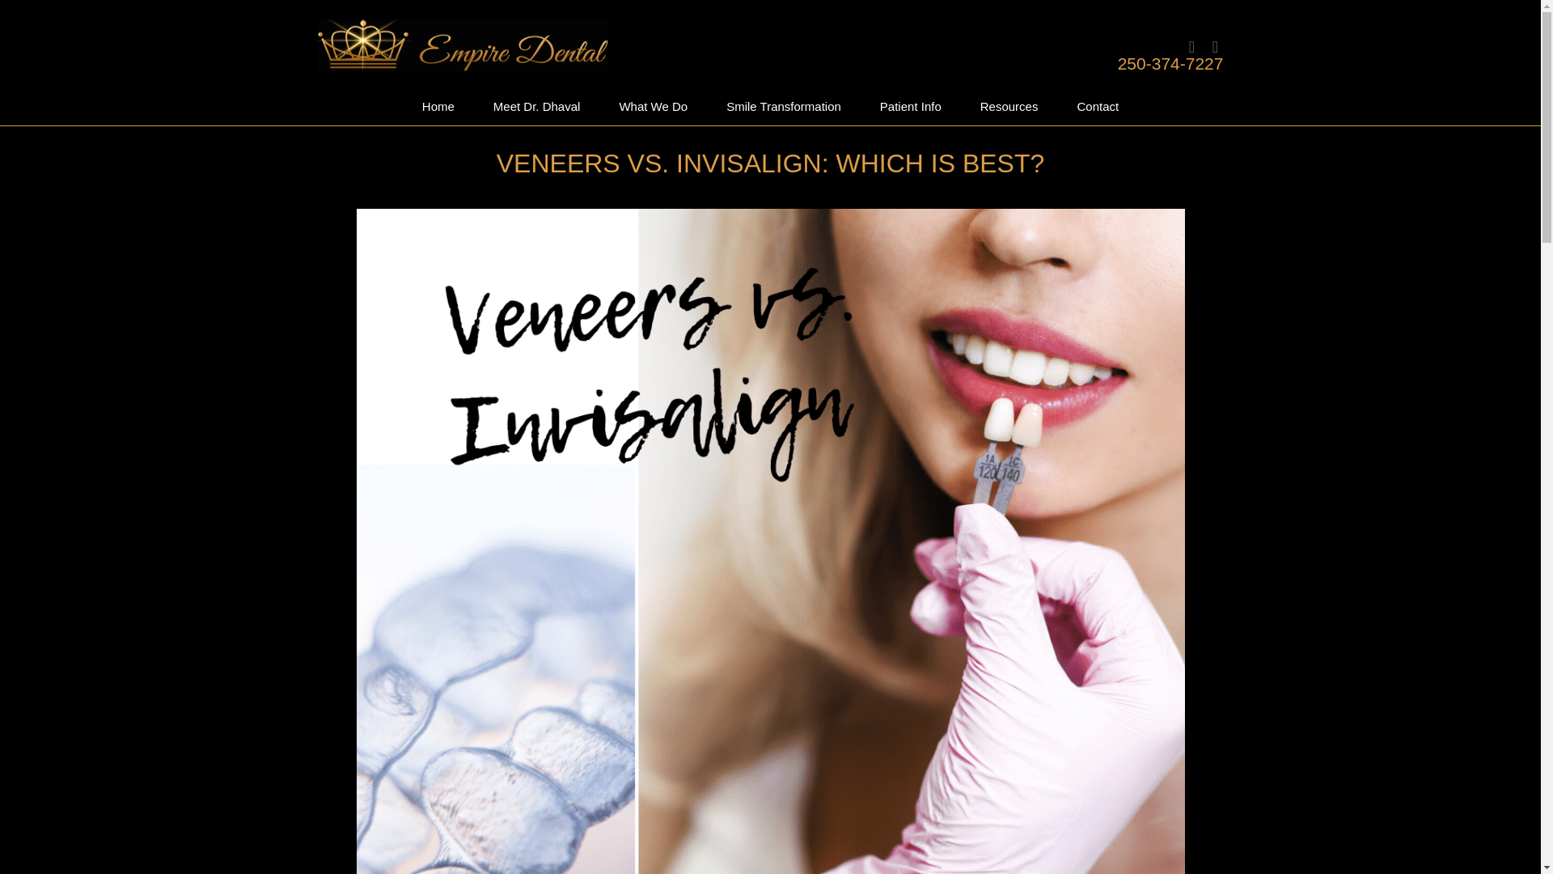  Describe the element at coordinates (1009, 107) in the screenshot. I see `Resources` at that location.